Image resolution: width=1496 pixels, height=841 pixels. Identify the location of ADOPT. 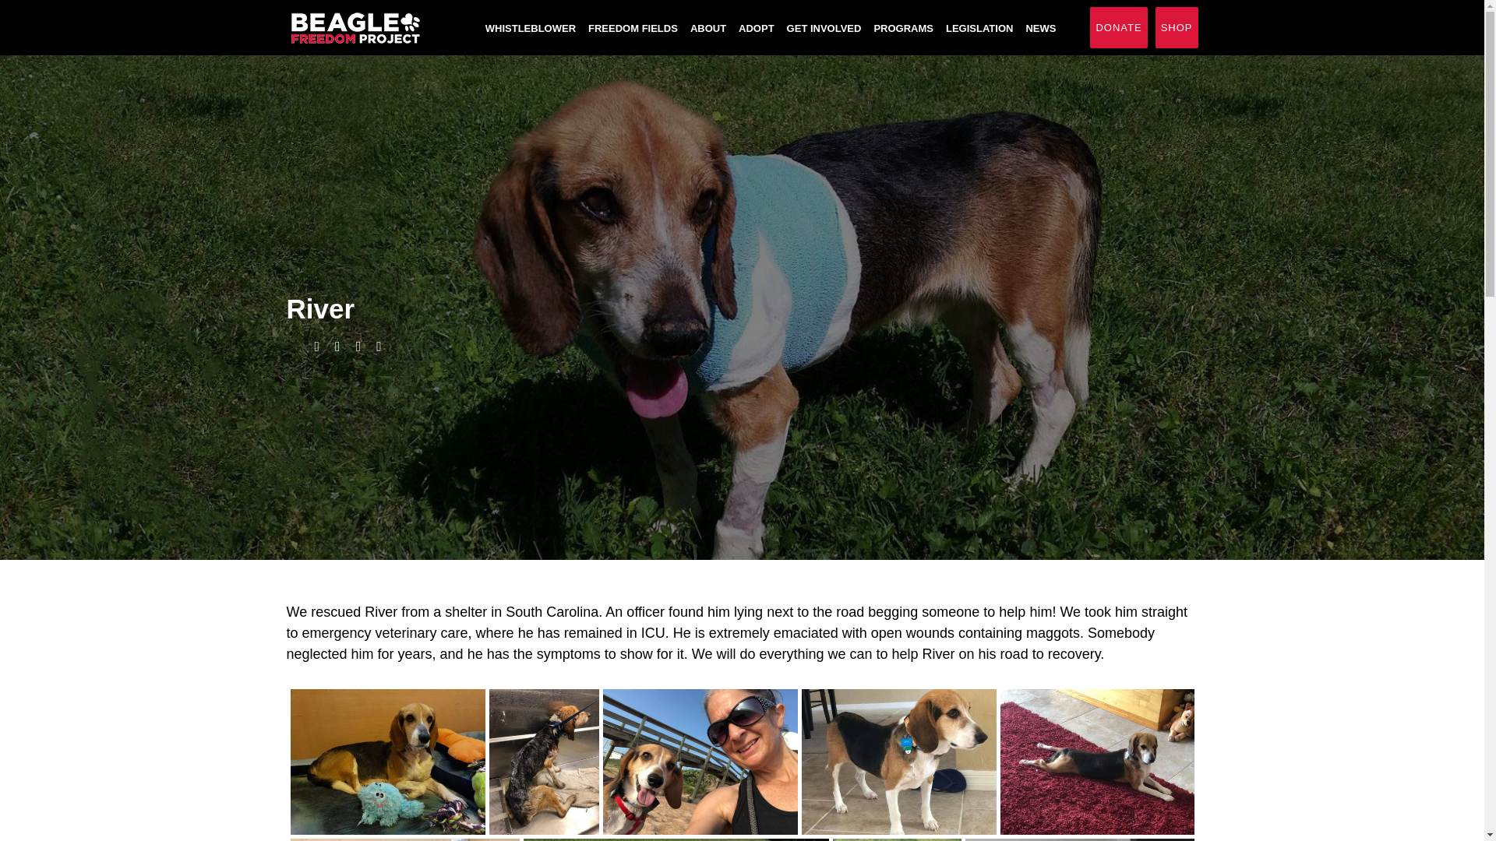
(757, 28).